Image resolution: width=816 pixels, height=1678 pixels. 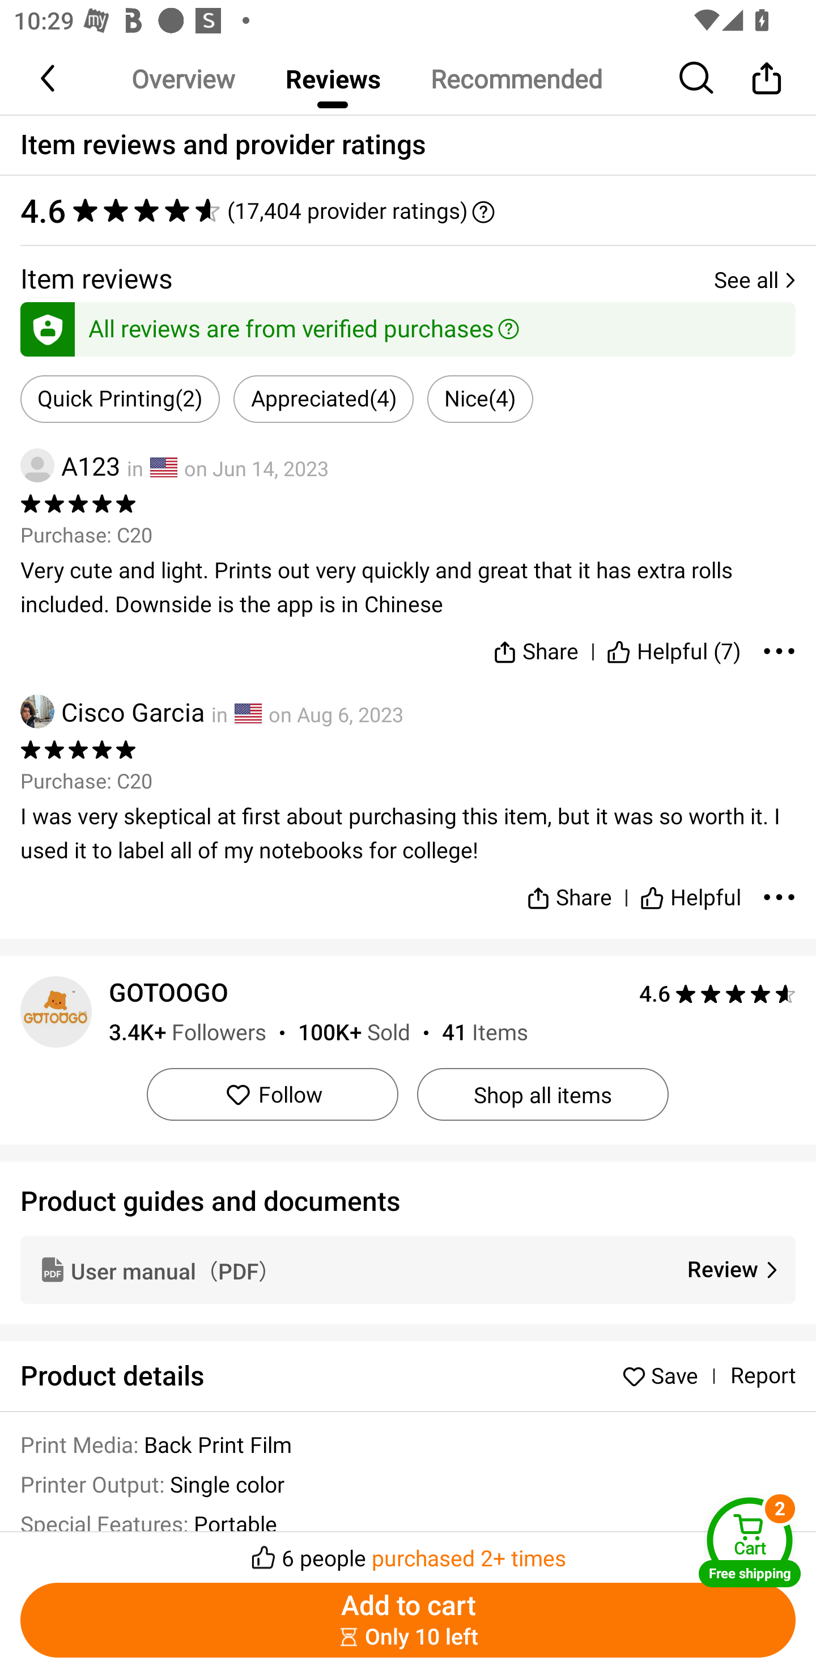 What do you see at coordinates (272, 1094) in the screenshot?
I see `  Follow` at bounding box center [272, 1094].